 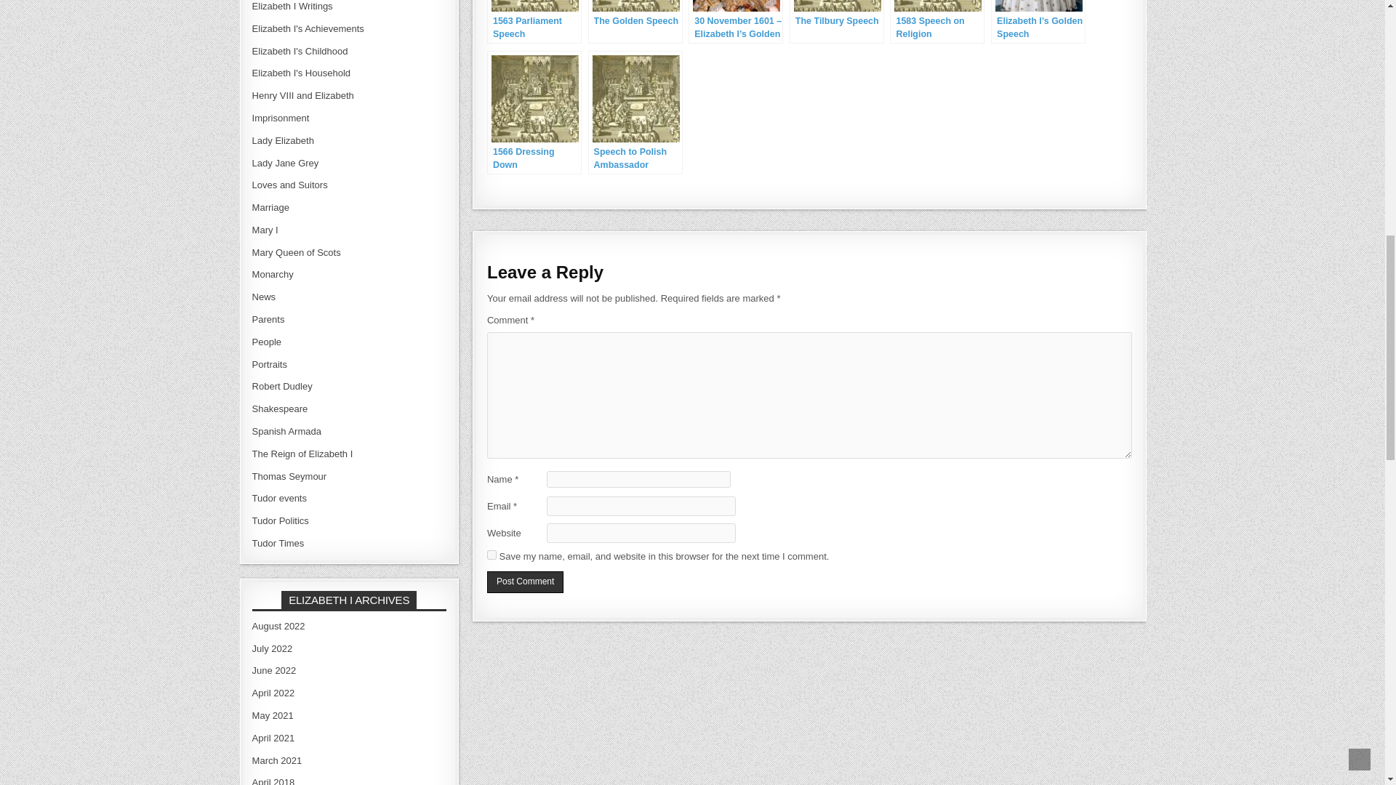 What do you see at coordinates (836, 22) in the screenshot?
I see `The Tilbury Speech` at bounding box center [836, 22].